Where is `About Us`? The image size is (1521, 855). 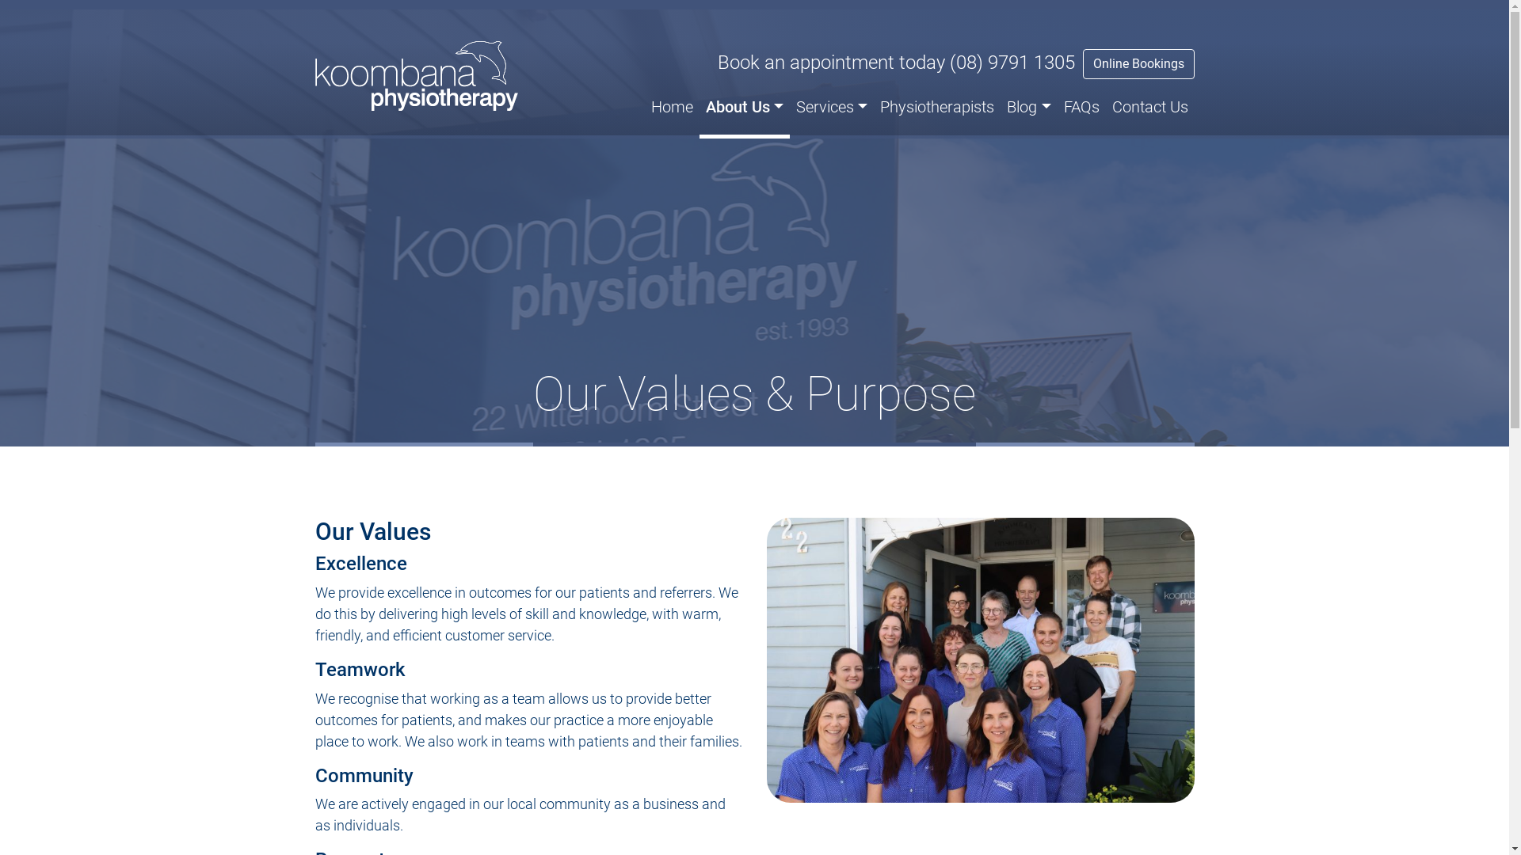
About Us is located at coordinates (745, 109).